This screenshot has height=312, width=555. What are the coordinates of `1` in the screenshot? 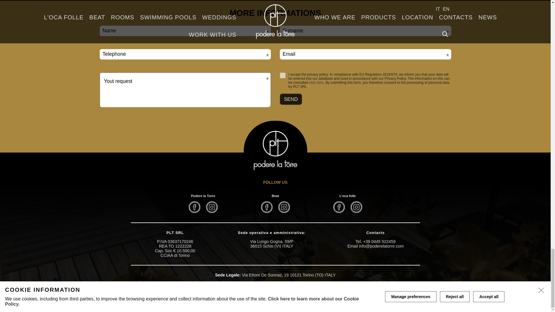 It's located at (283, 75).